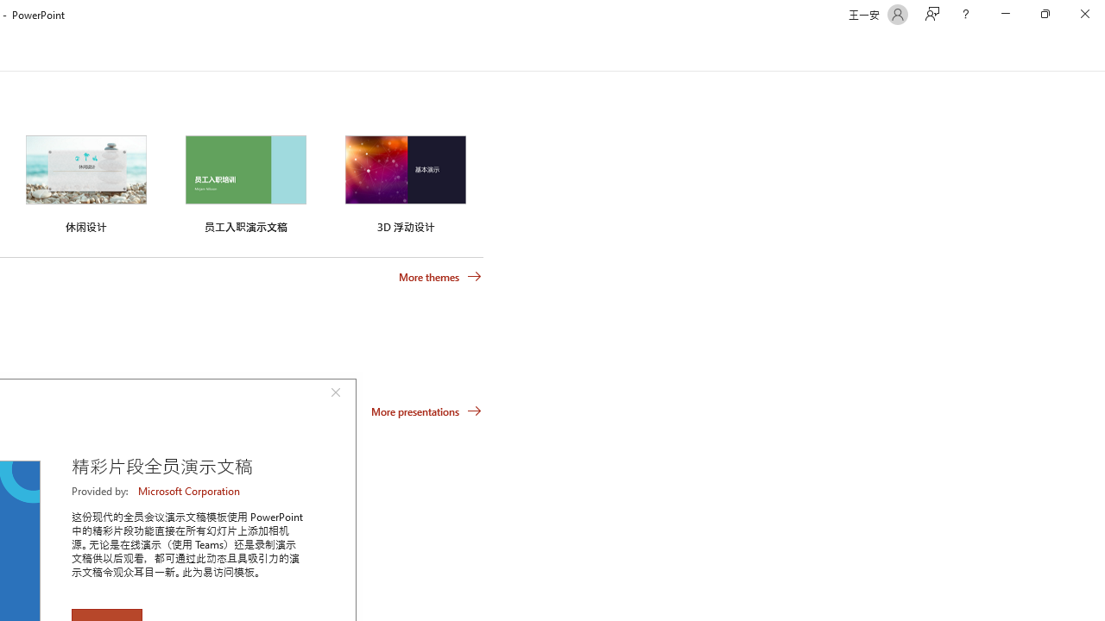 This screenshot has width=1105, height=621. What do you see at coordinates (440, 277) in the screenshot?
I see `More themes` at bounding box center [440, 277].